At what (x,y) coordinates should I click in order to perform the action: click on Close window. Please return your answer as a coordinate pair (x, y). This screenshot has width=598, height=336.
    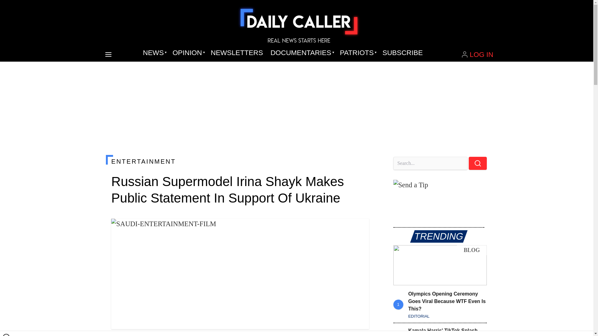
    Looking at the image, I should click on (6, 335).